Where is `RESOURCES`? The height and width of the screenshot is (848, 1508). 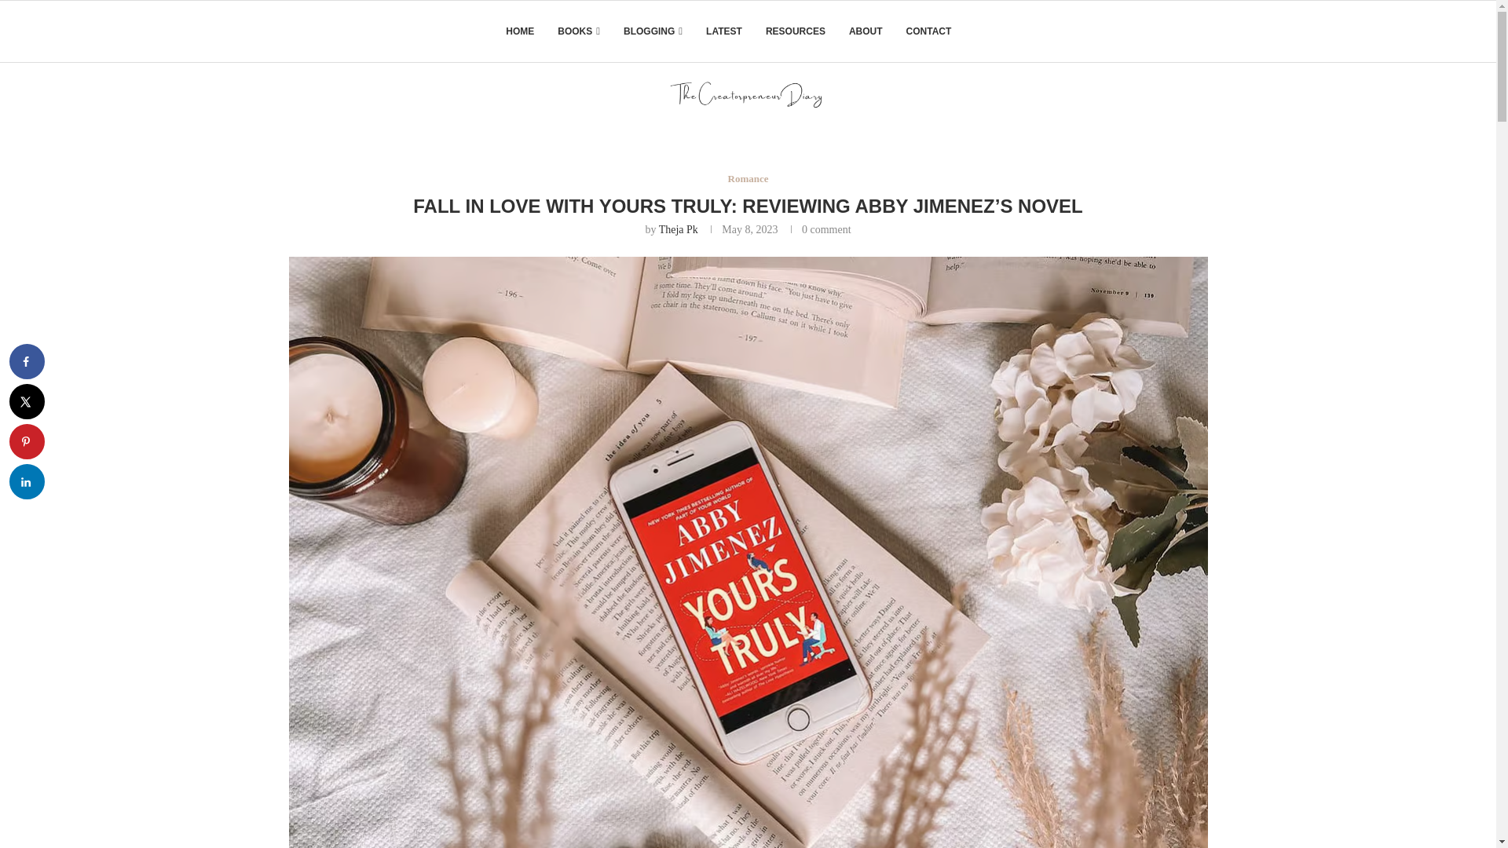
RESOURCES is located at coordinates (795, 31).